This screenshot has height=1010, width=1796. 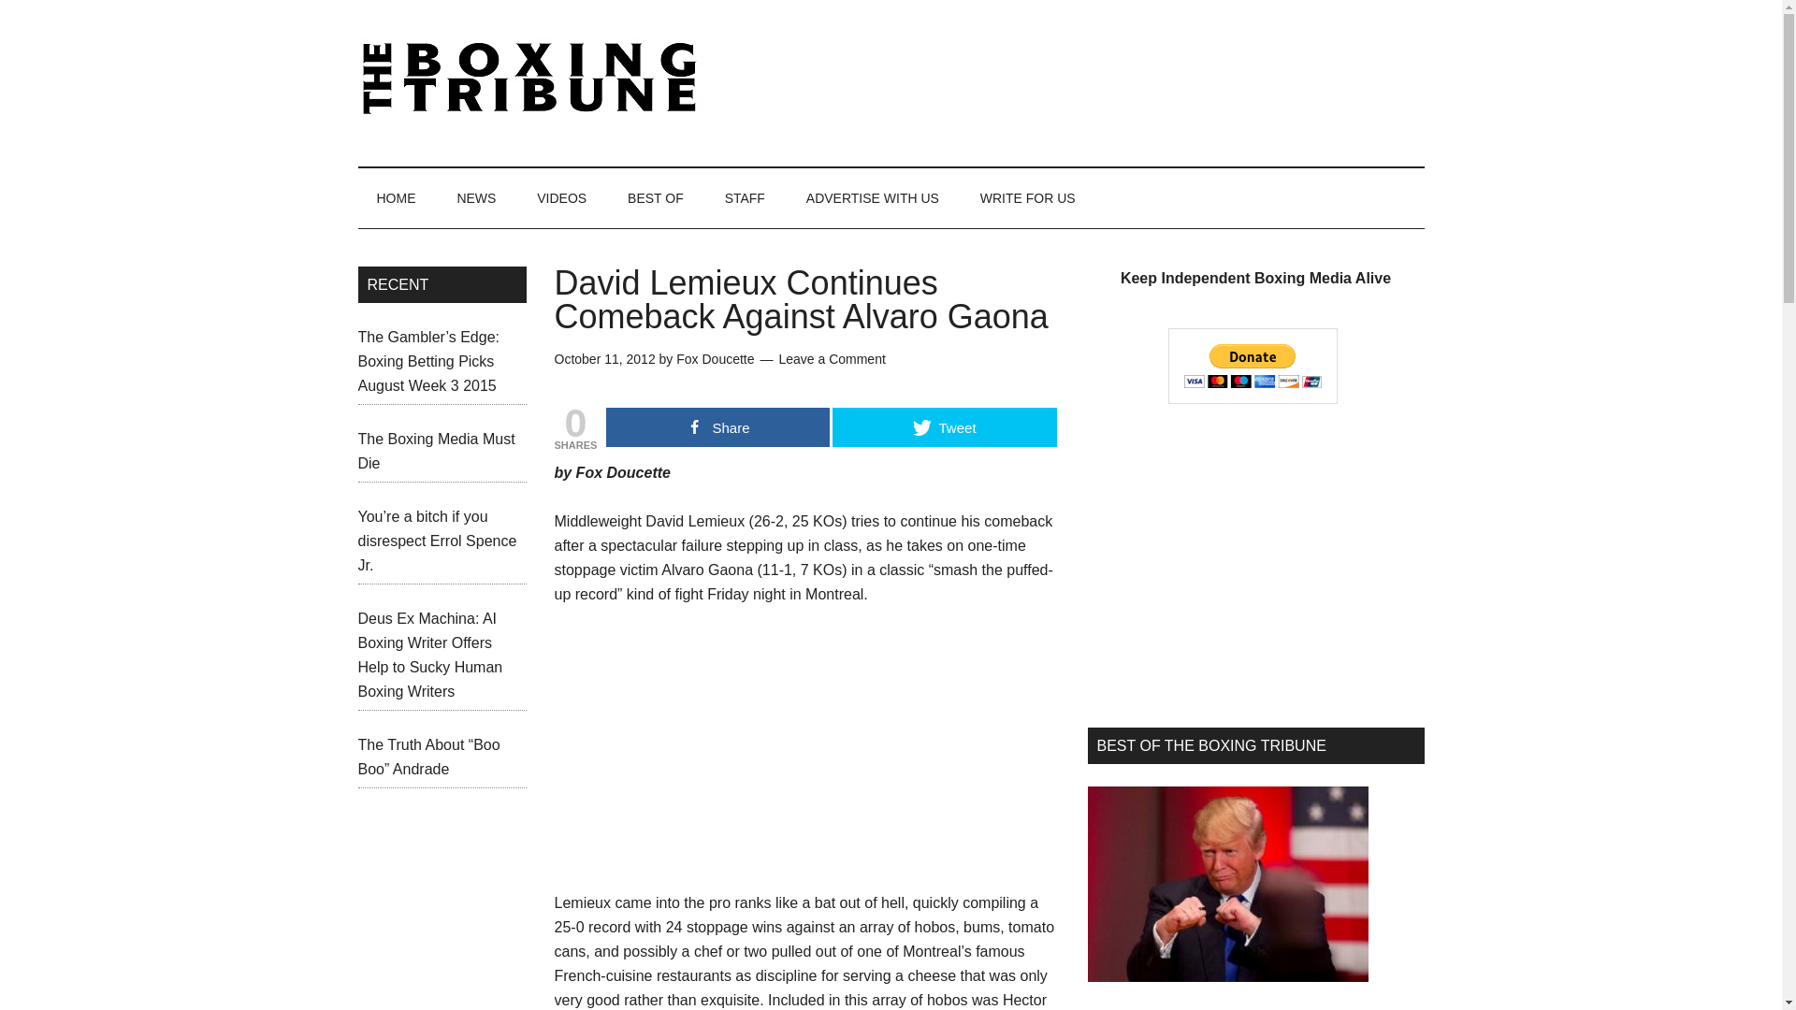 What do you see at coordinates (561, 198) in the screenshot?
I see `VIDEOS` at bounding box center [561, 198].